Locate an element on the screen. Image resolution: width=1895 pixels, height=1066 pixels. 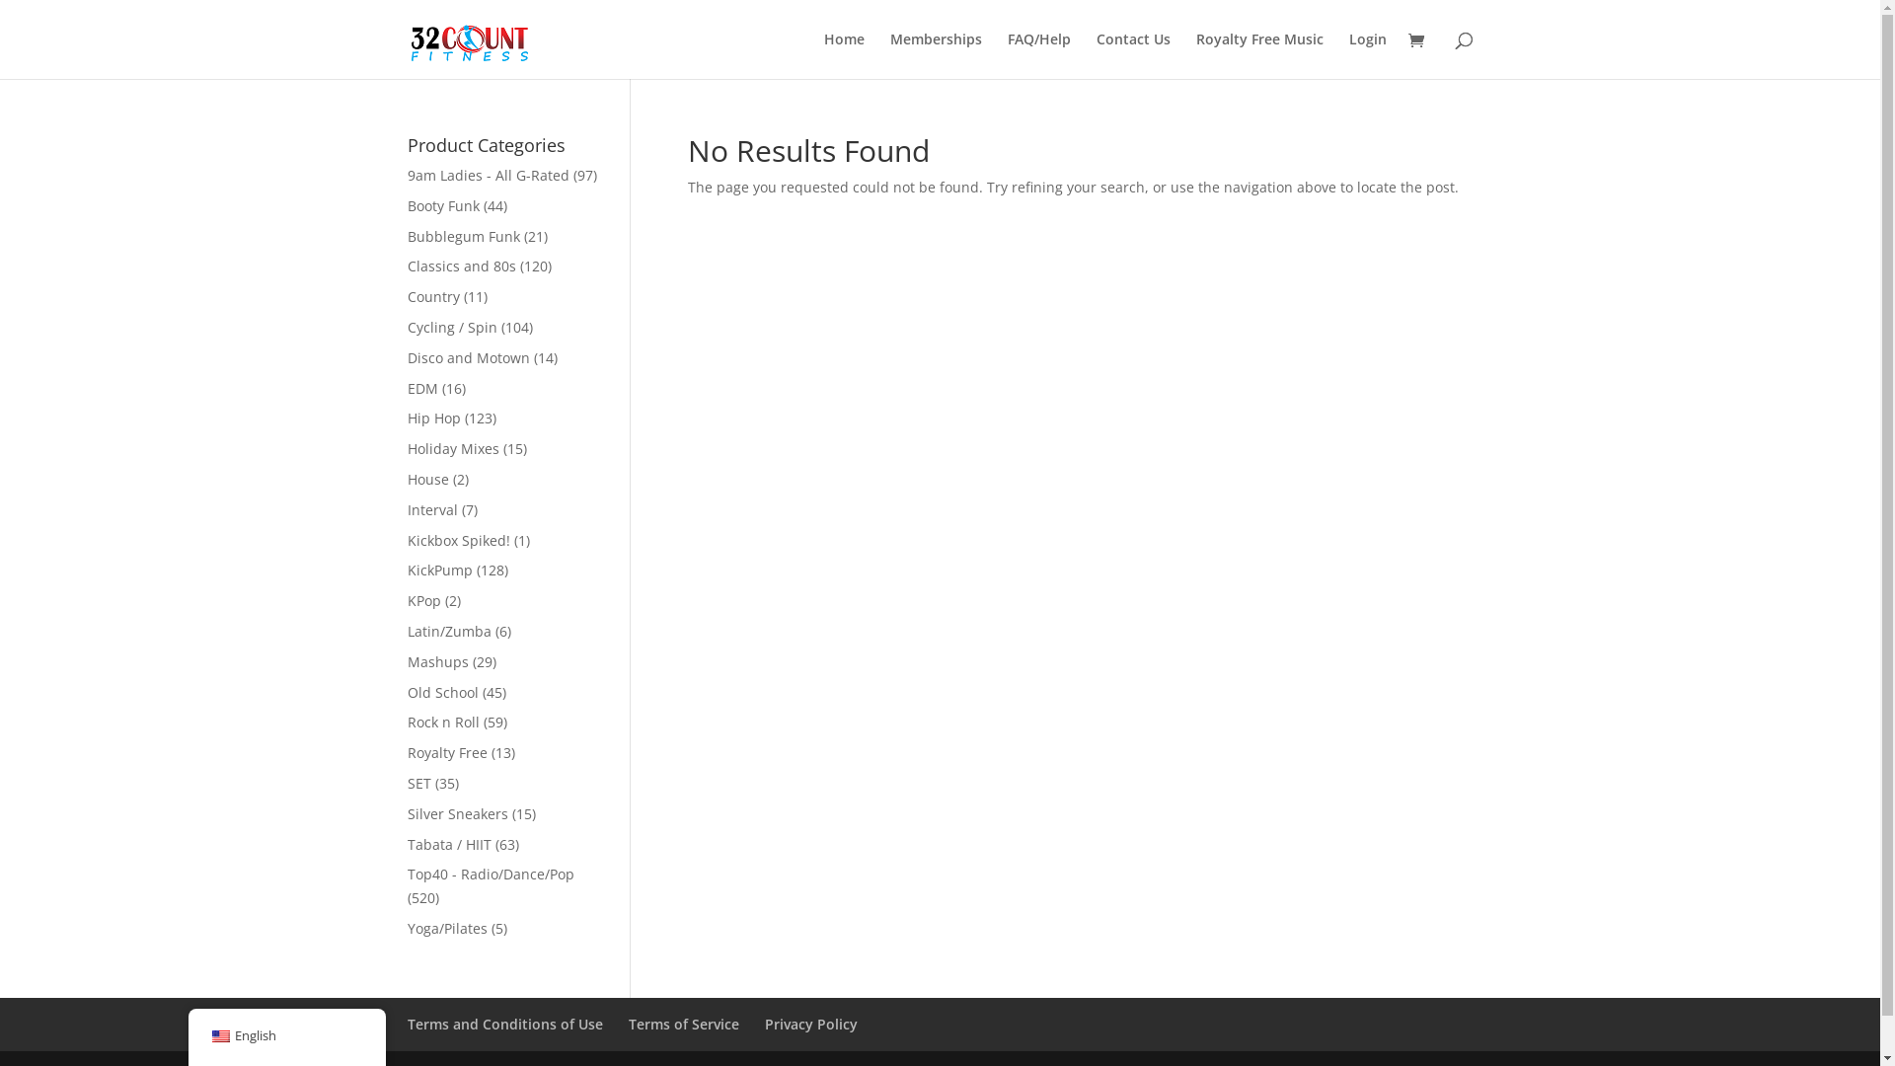
English is located at coordinates (220, 1036).